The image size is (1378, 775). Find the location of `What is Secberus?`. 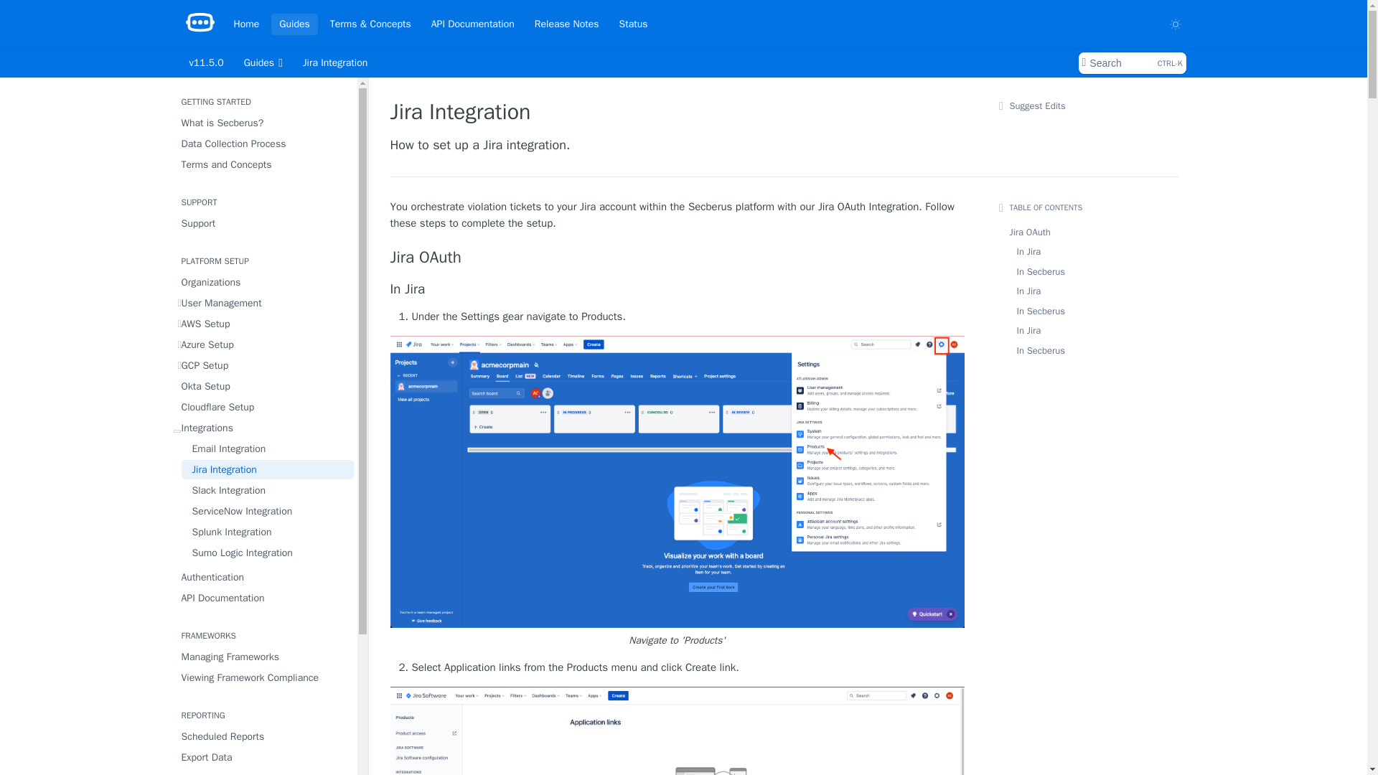

What is Secberus? is located at coordinates (263, 122).